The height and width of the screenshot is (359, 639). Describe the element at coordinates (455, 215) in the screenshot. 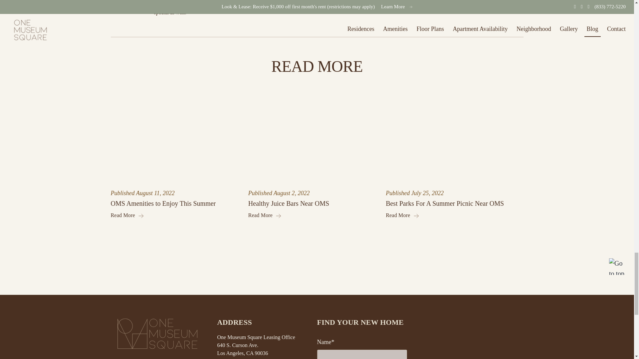

I see `Read More` at that location.